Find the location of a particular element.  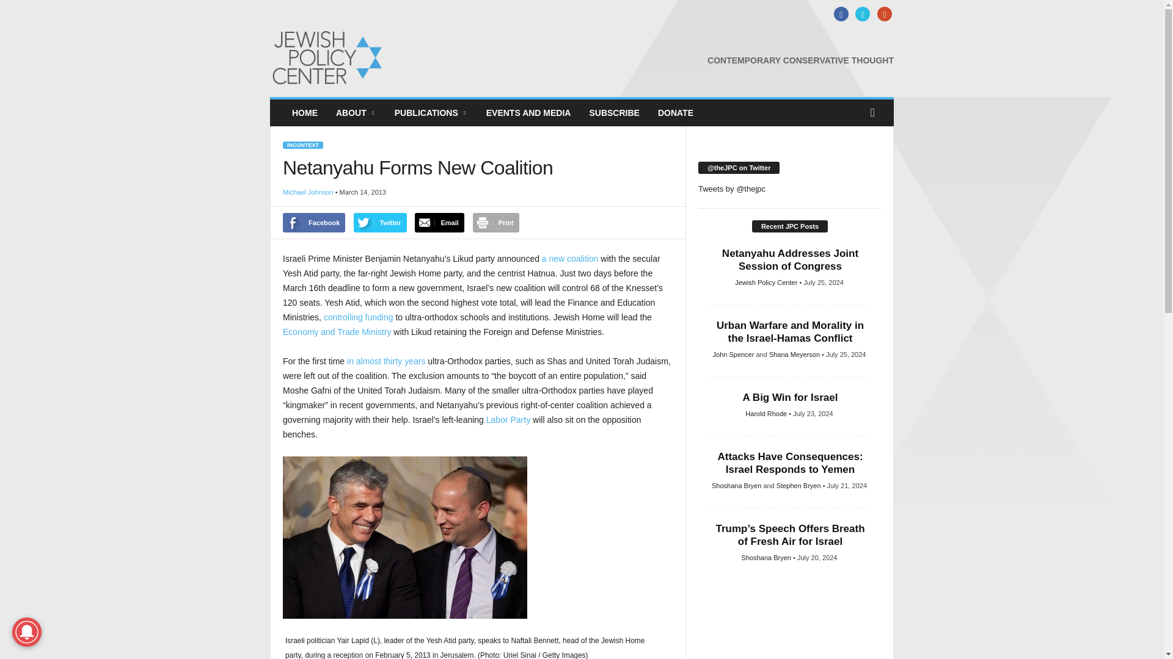

DONATE is located at coordinates (676, 113).